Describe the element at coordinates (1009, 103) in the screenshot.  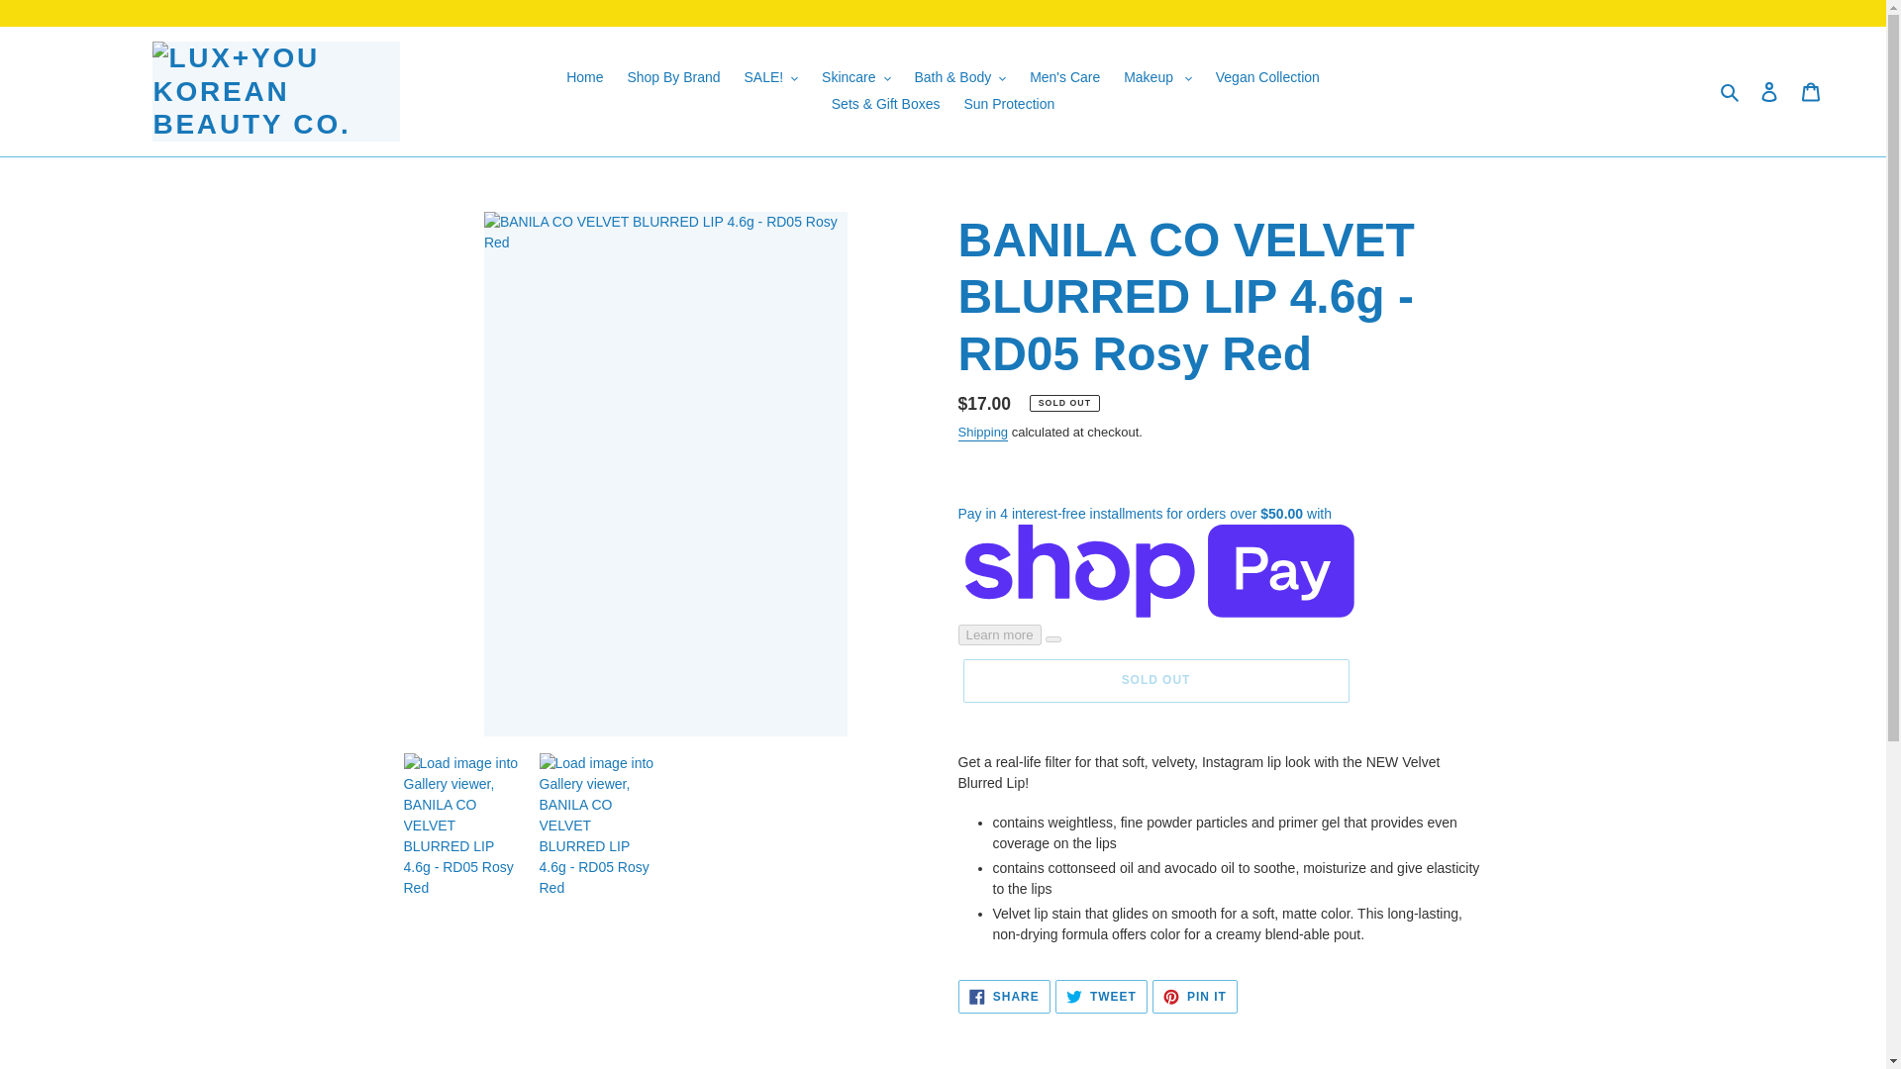
I see `Sun Protection` at that location.